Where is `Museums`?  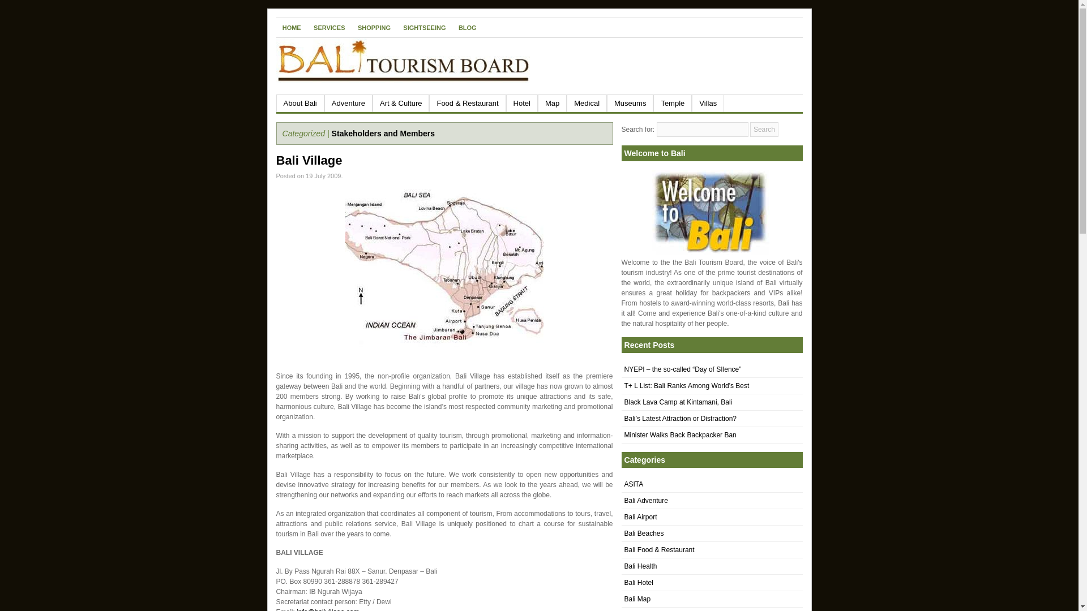 Museums is located at coordinates (630, 103).